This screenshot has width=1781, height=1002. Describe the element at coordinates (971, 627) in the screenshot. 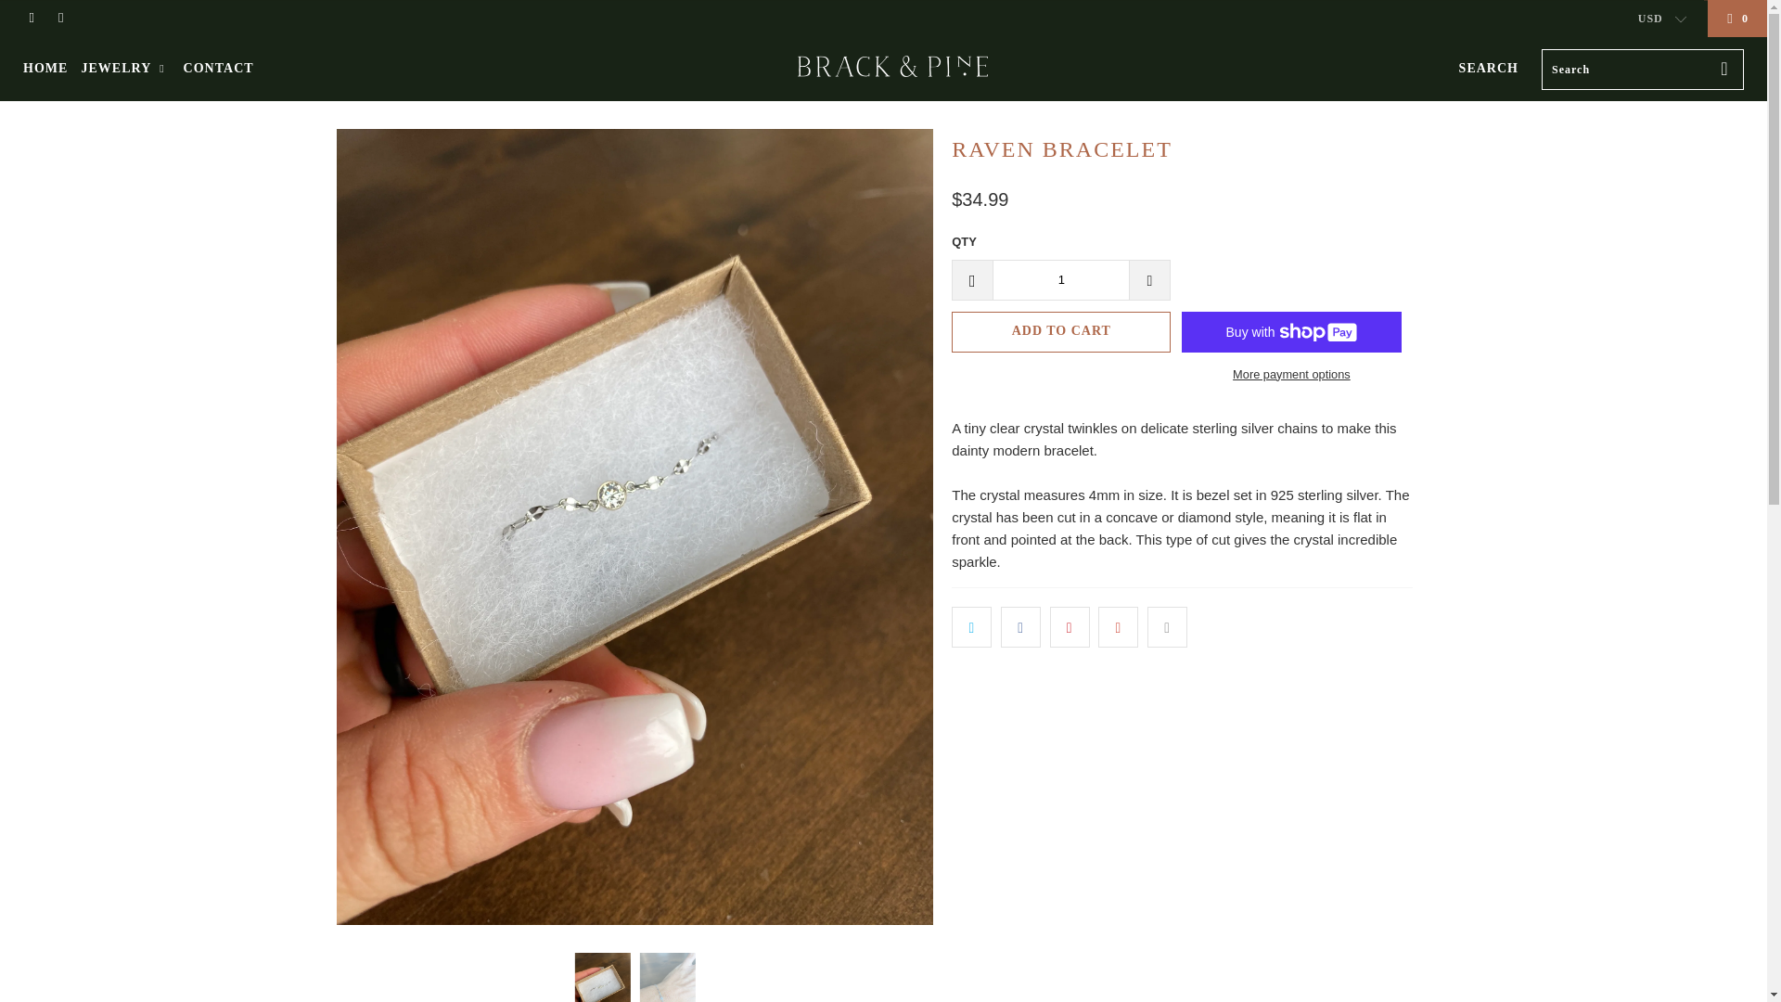

I see `Share this on Twitter` at that location.